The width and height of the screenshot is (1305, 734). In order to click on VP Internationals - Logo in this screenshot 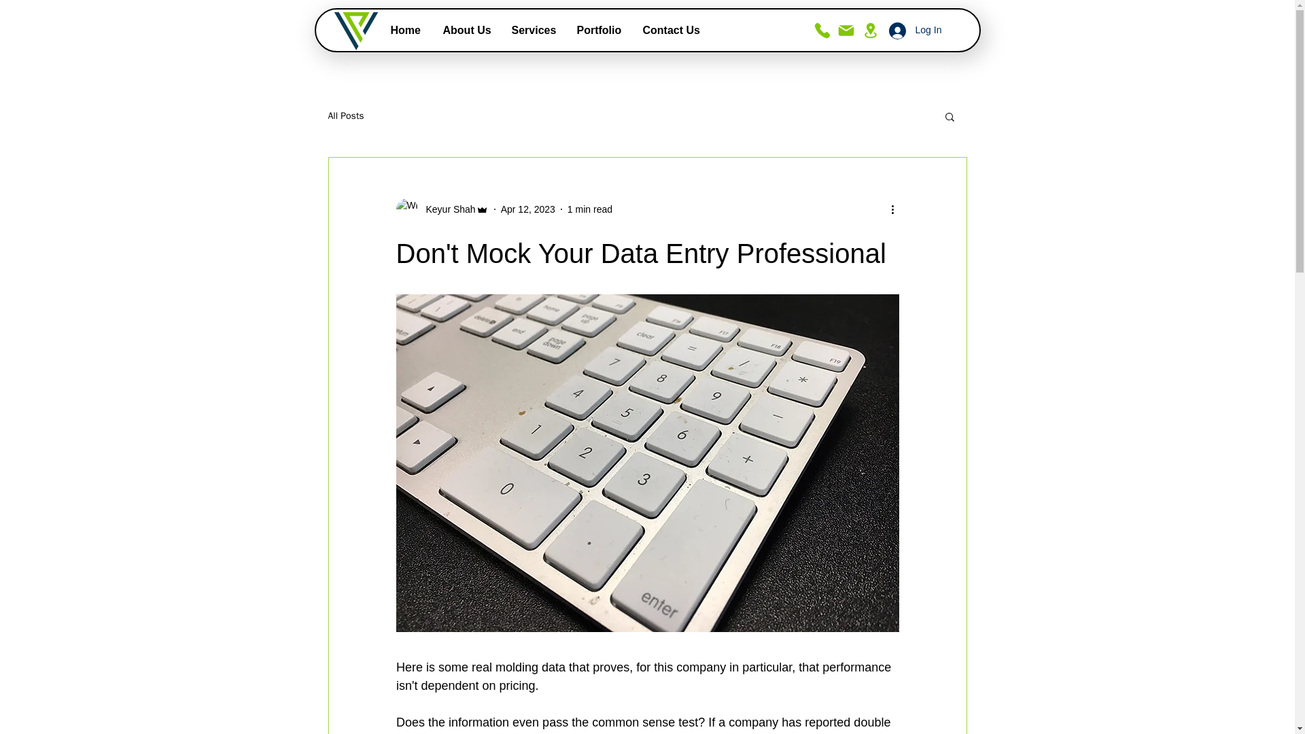, I will do `click(355, 31)`.